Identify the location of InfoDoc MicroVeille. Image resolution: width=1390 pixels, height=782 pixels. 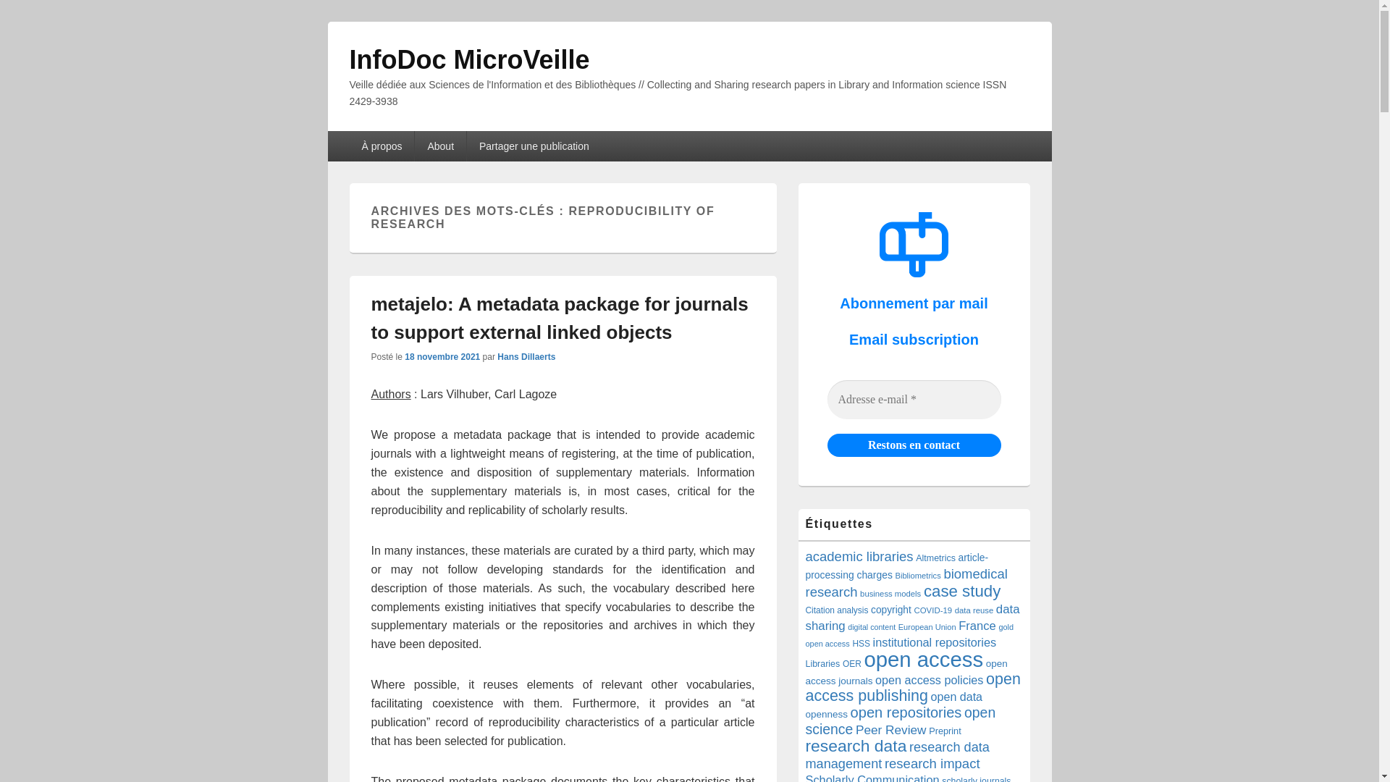
(469, 59).